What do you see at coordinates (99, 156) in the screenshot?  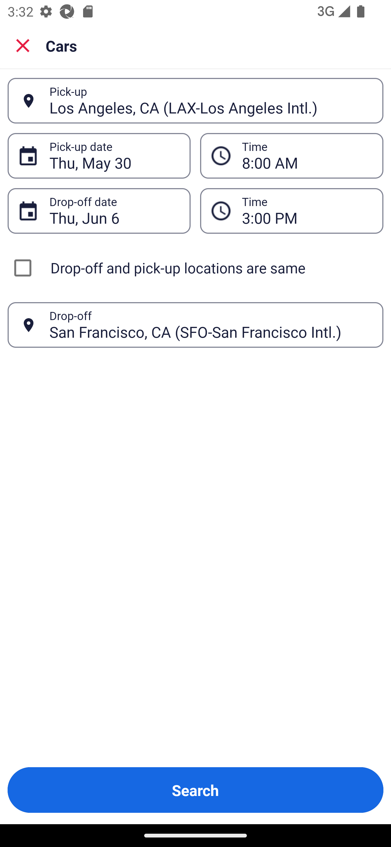 I see `Thu, May 30 Pick-up date` at bounding box center [99, 156].